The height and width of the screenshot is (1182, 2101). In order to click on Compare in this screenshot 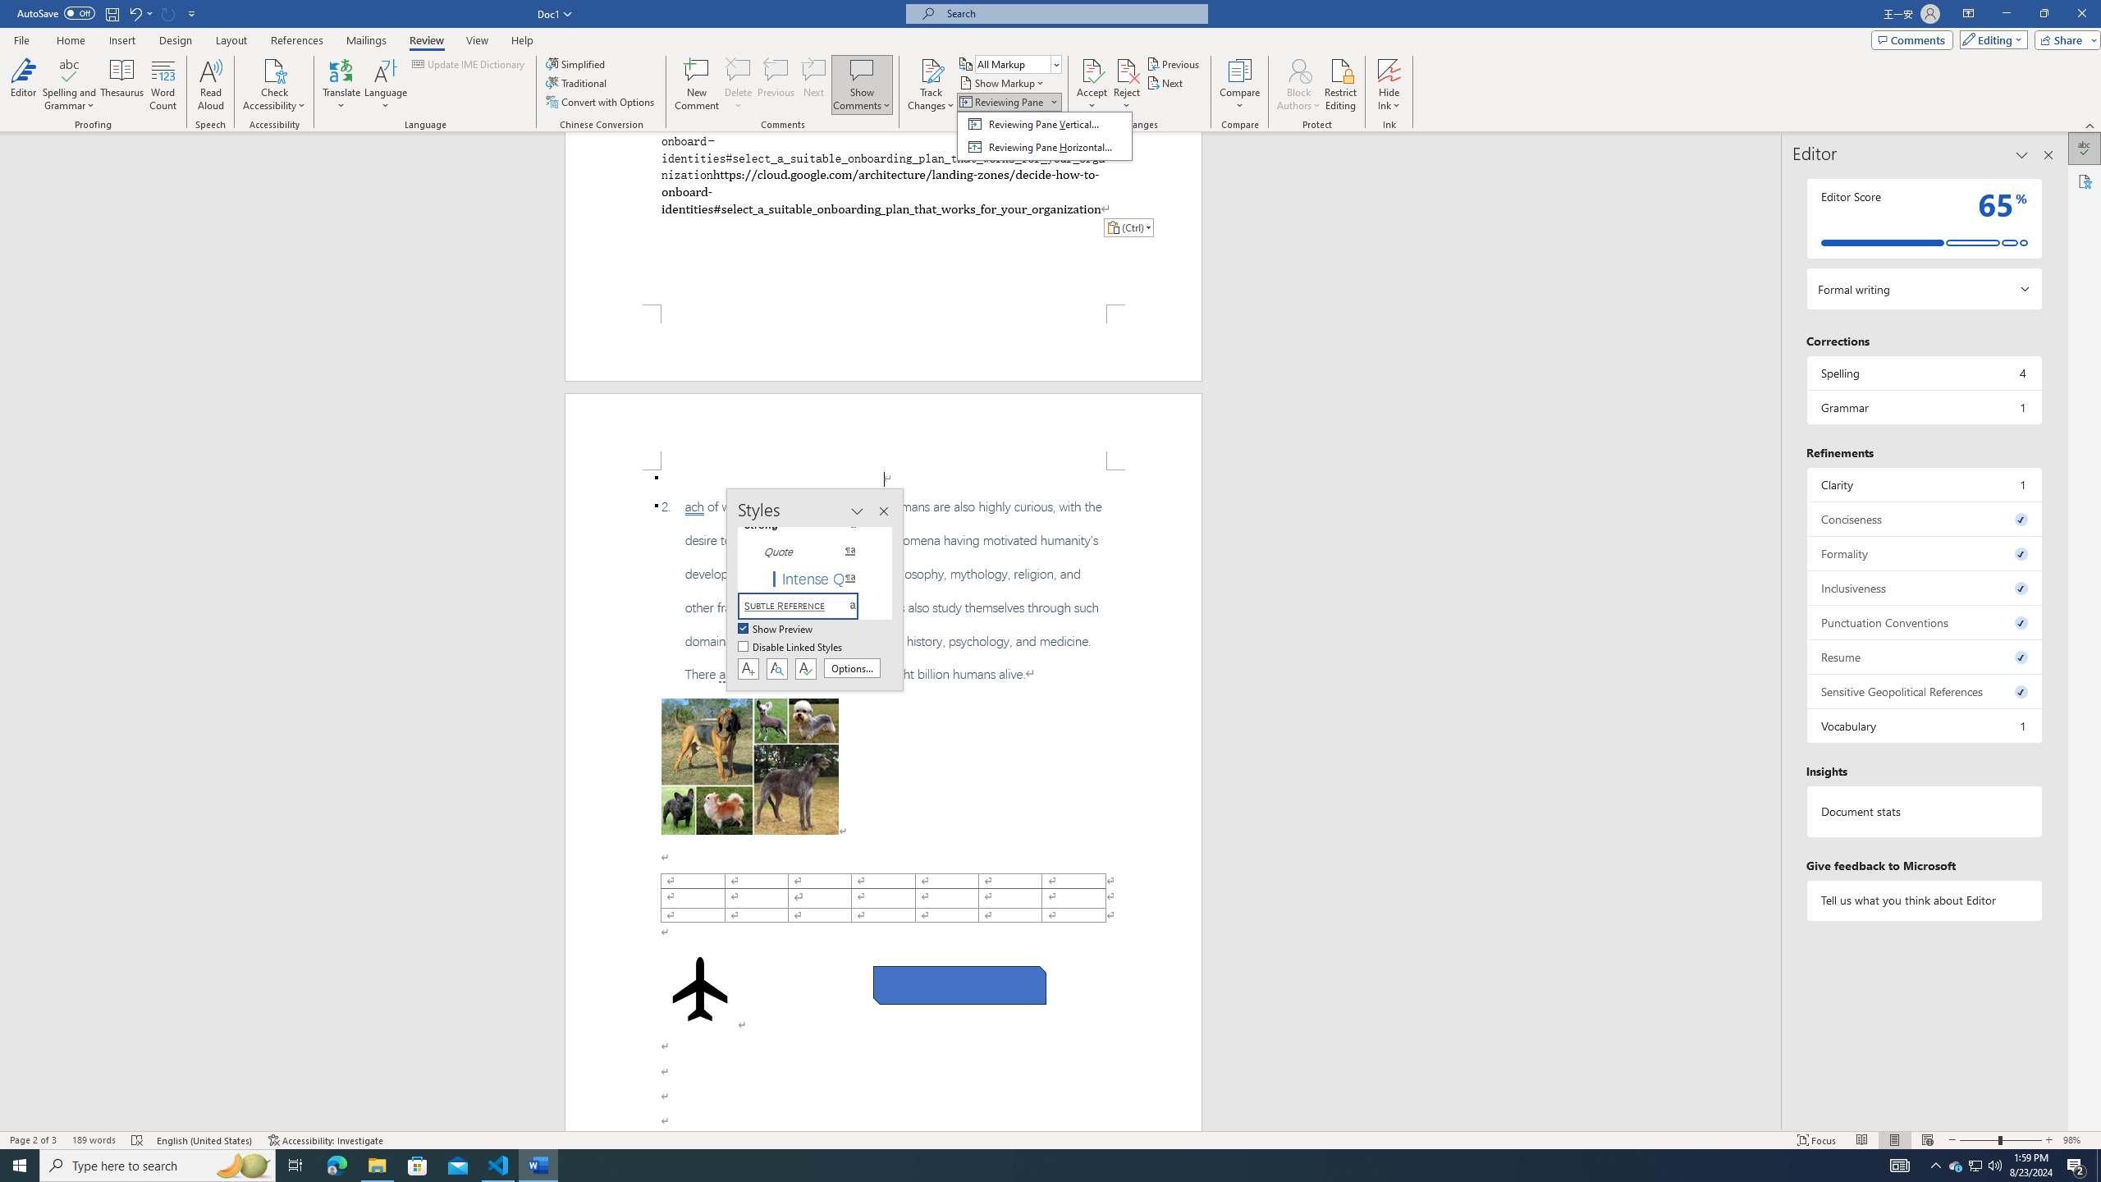, I will do `click(1240, 85)`.